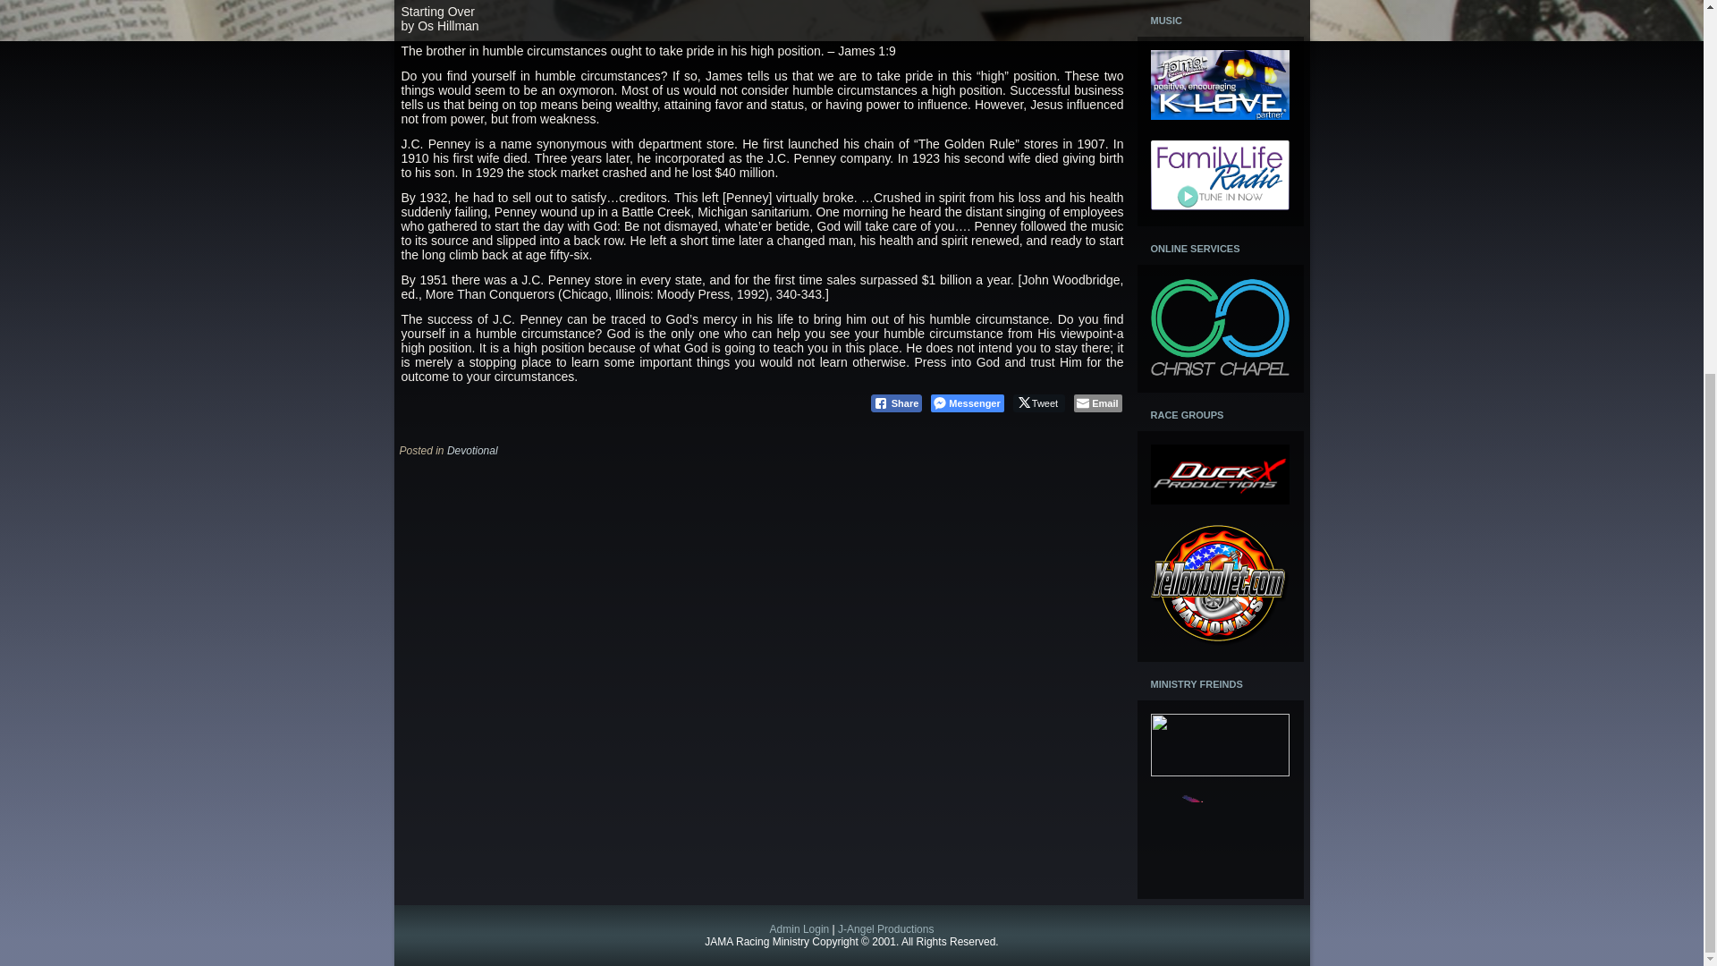  I want to click on Share, so click(896, 402).